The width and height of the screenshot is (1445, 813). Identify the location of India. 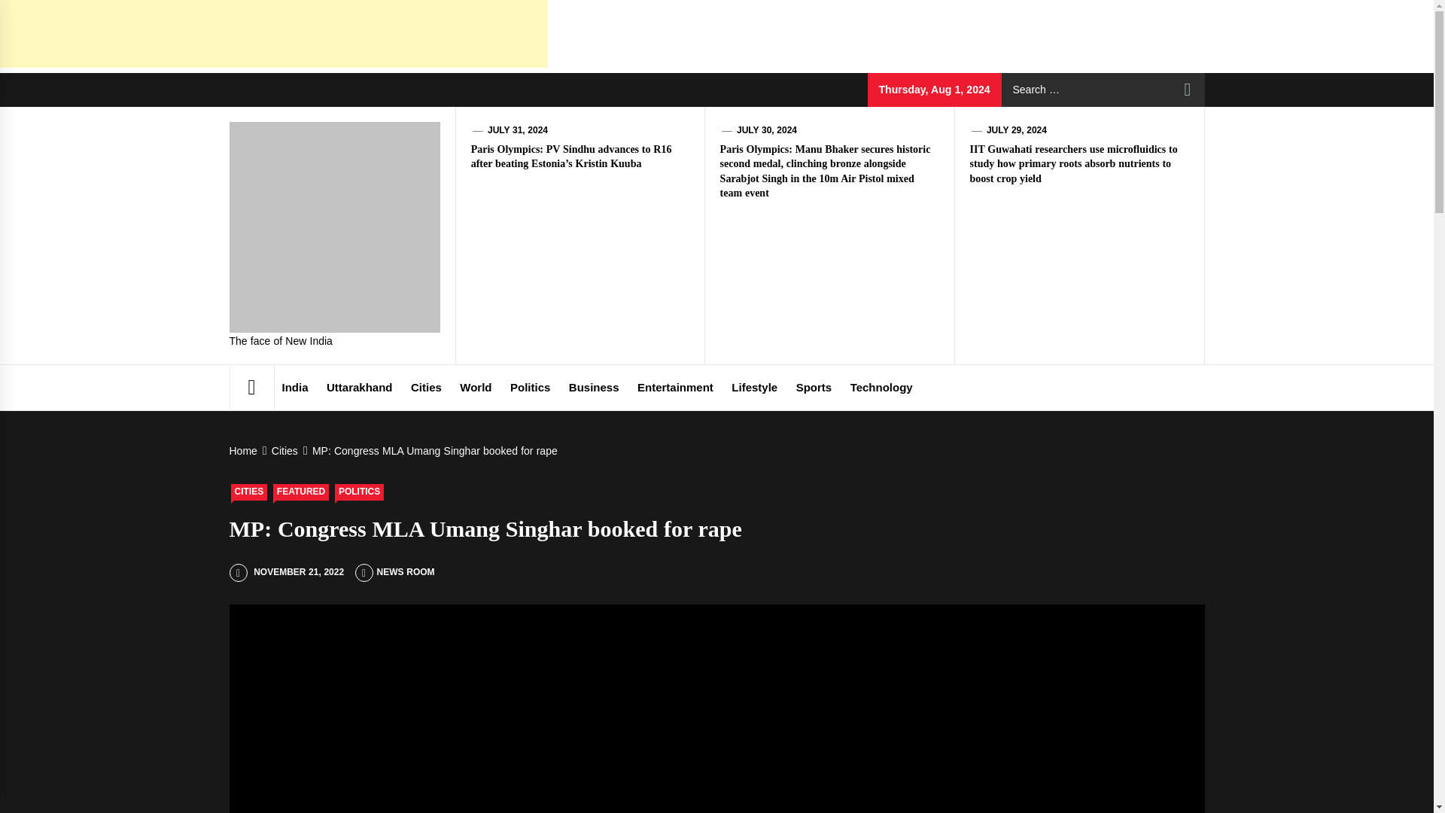
(294, 387).